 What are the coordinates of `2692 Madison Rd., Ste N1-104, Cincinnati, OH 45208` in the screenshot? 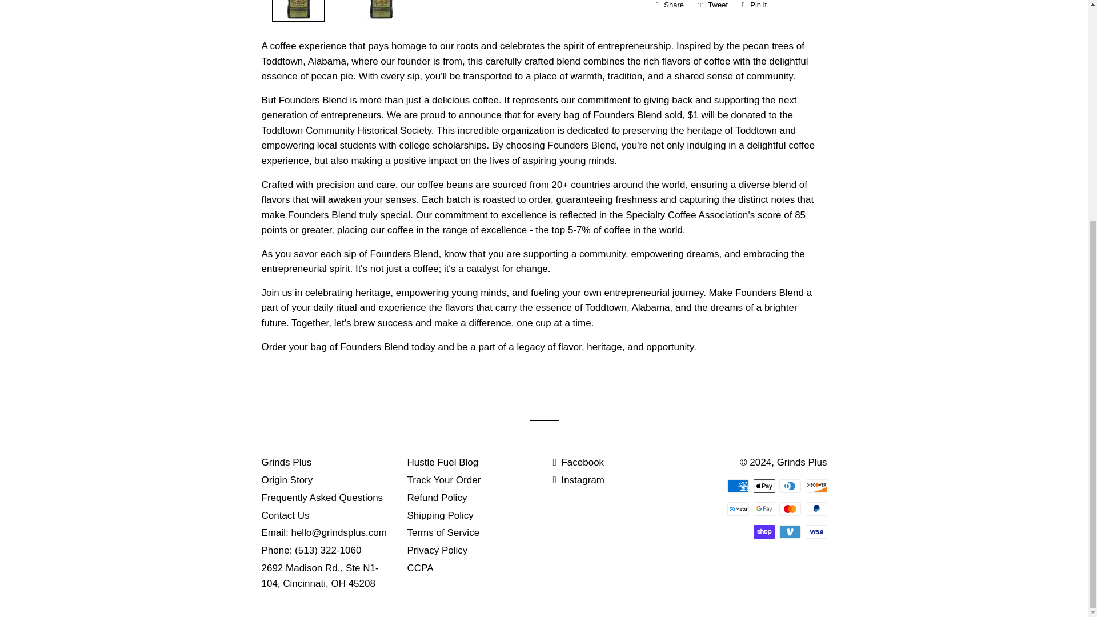 It's located at (287, 480).